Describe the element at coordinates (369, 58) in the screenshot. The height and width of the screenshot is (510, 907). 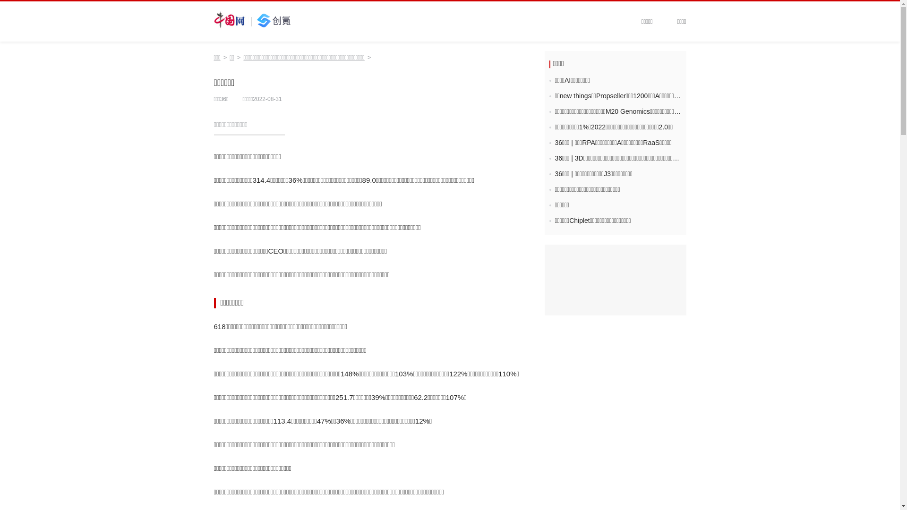
I see `>` at that location.